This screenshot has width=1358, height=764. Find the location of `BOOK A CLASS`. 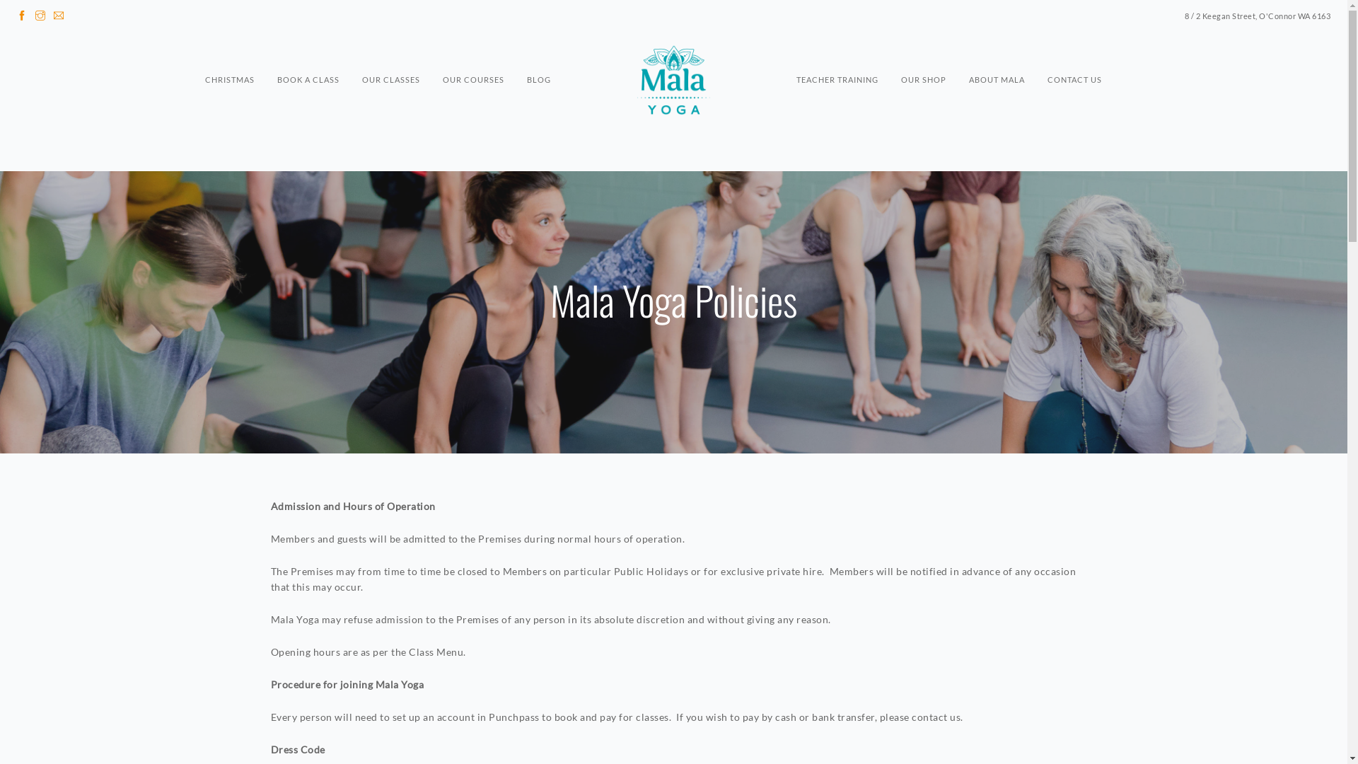

BOOK A CLASS is located at coordinates (308, 54).